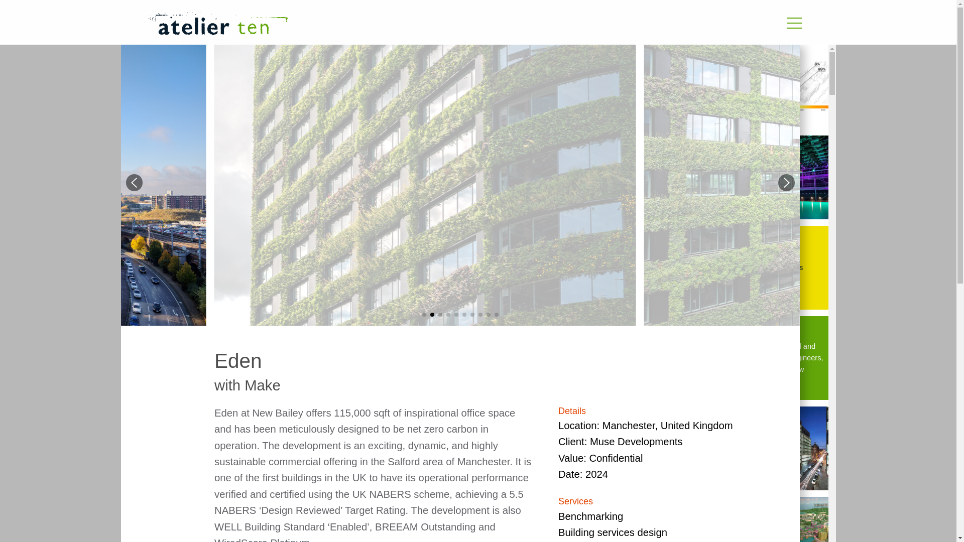  What do you see at coordinates (355, 25) in the screenshot?
I see `logo` at bounding box center [355, 25].